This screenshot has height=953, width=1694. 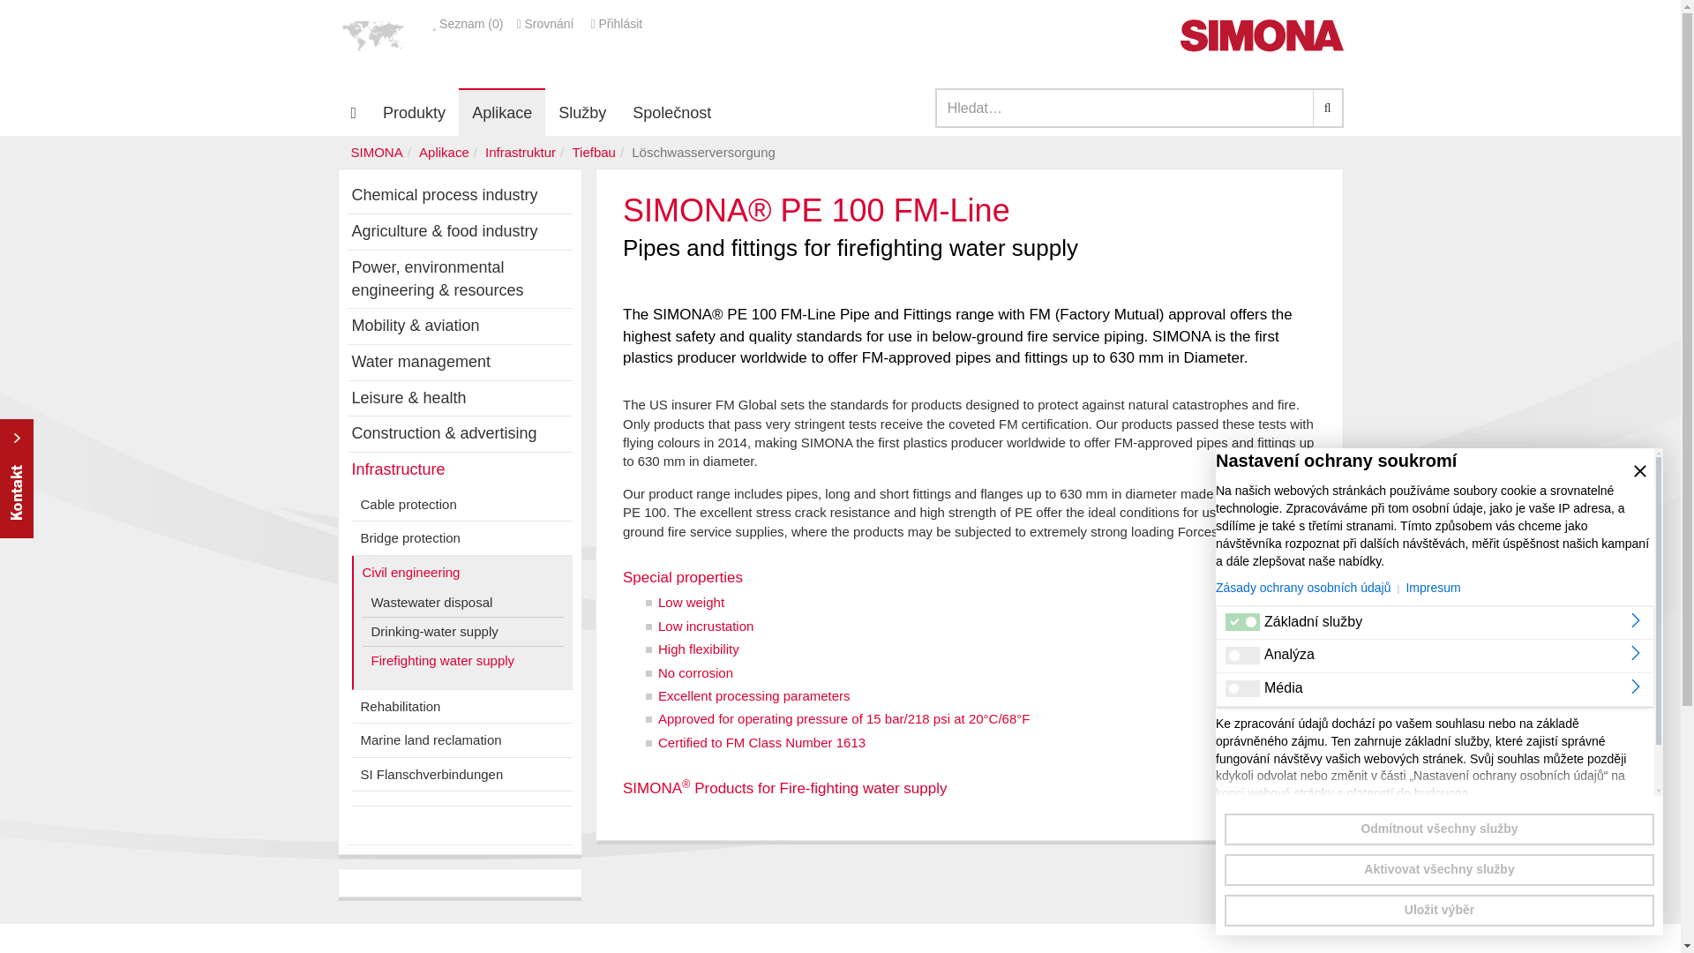 I want to click on Produkty, so click(x=414, y=112).